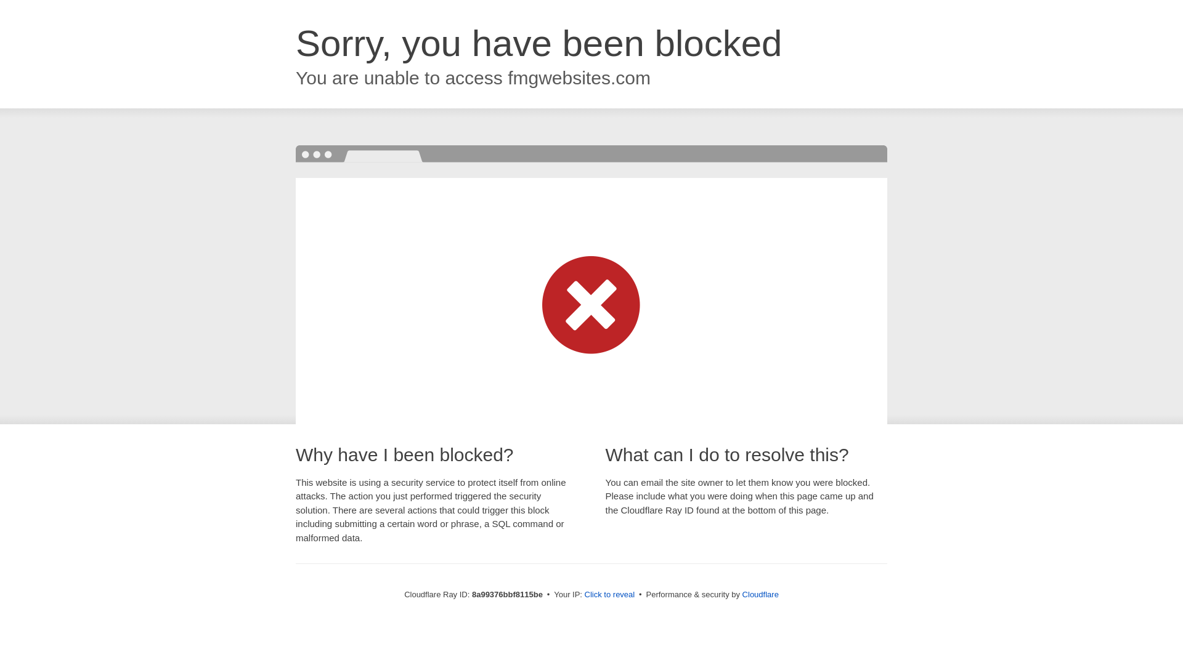 The width and height of the screenshot is (1183, 665). I want to click on Click to reveal, so click(610, 595).